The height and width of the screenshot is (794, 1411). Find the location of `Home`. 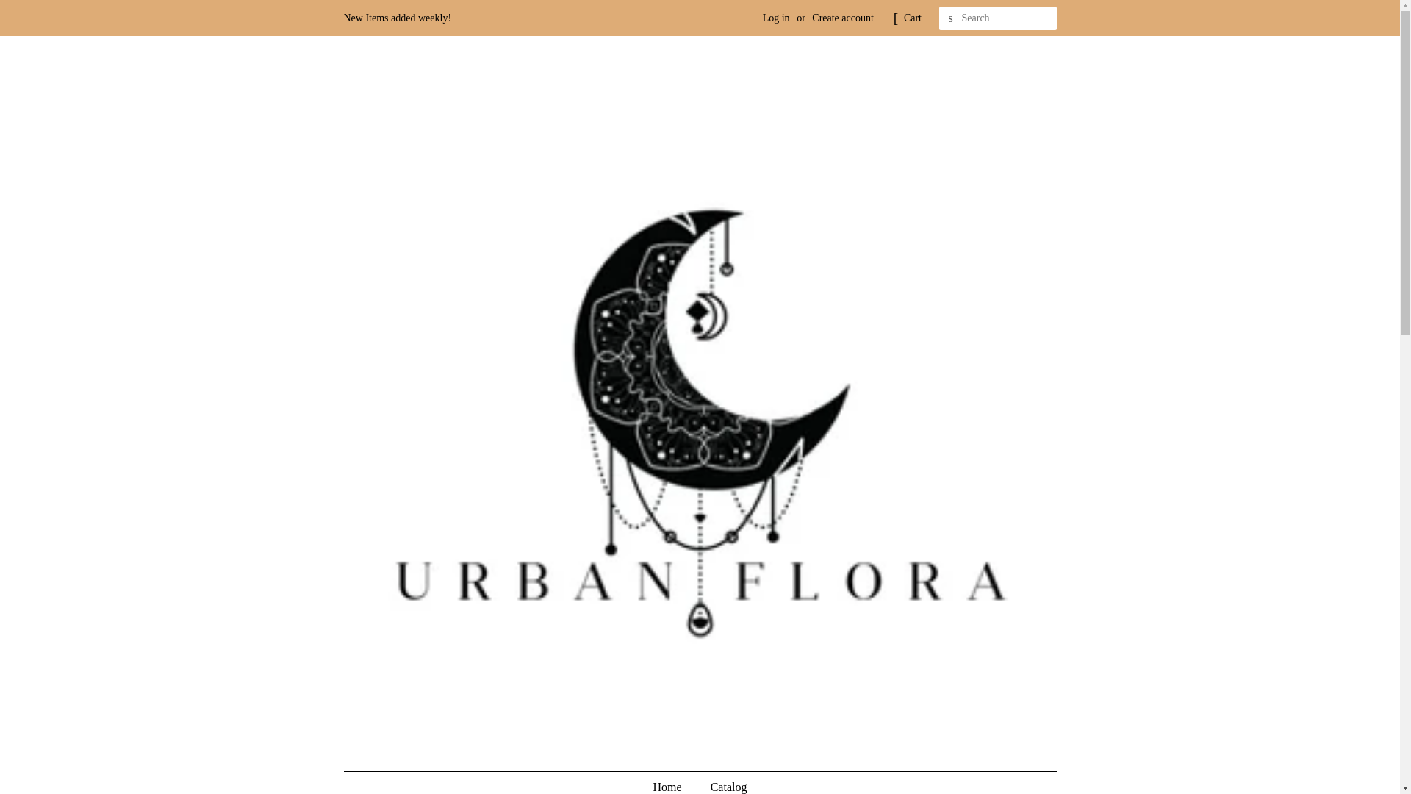

Home is located at coordinates (675, 782).